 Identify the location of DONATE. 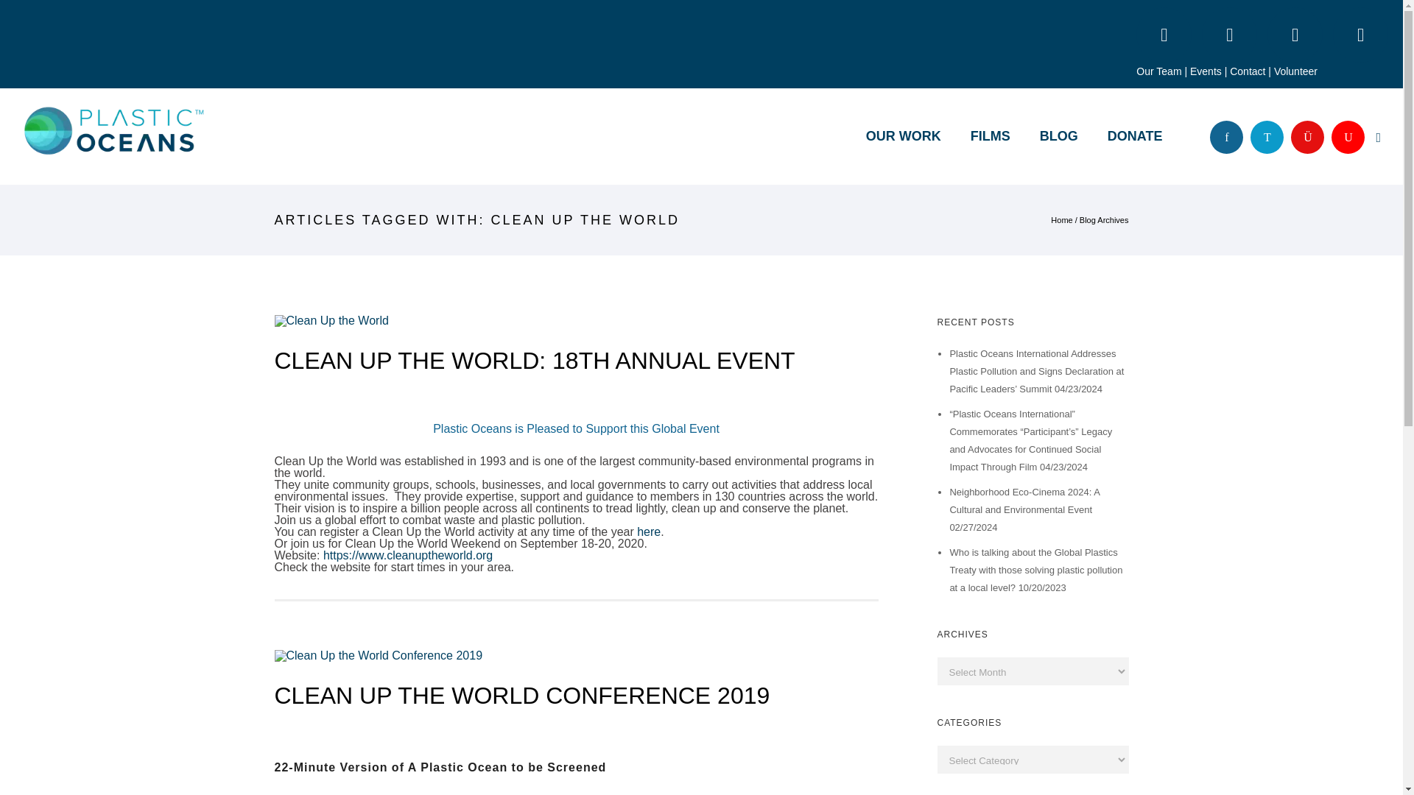
(1136, 135).